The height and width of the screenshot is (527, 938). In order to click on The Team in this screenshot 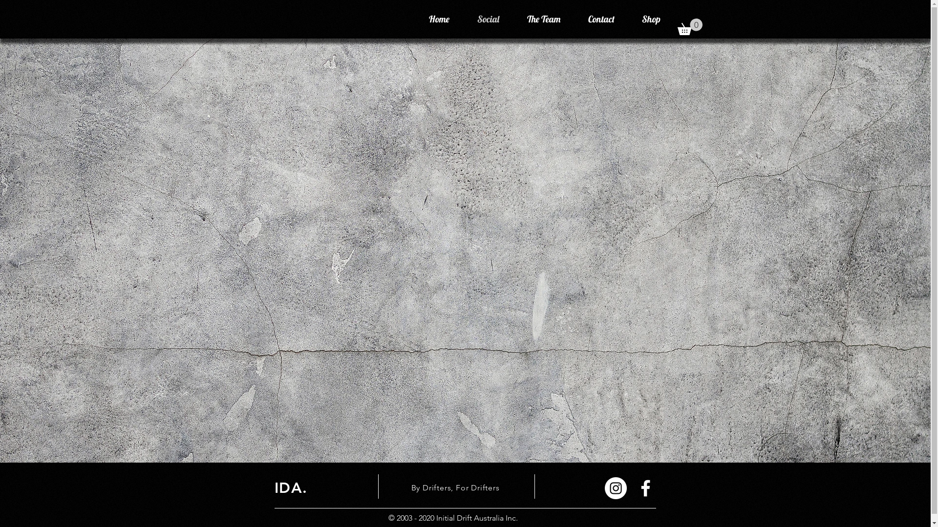, I will do `click(543, 19)`.